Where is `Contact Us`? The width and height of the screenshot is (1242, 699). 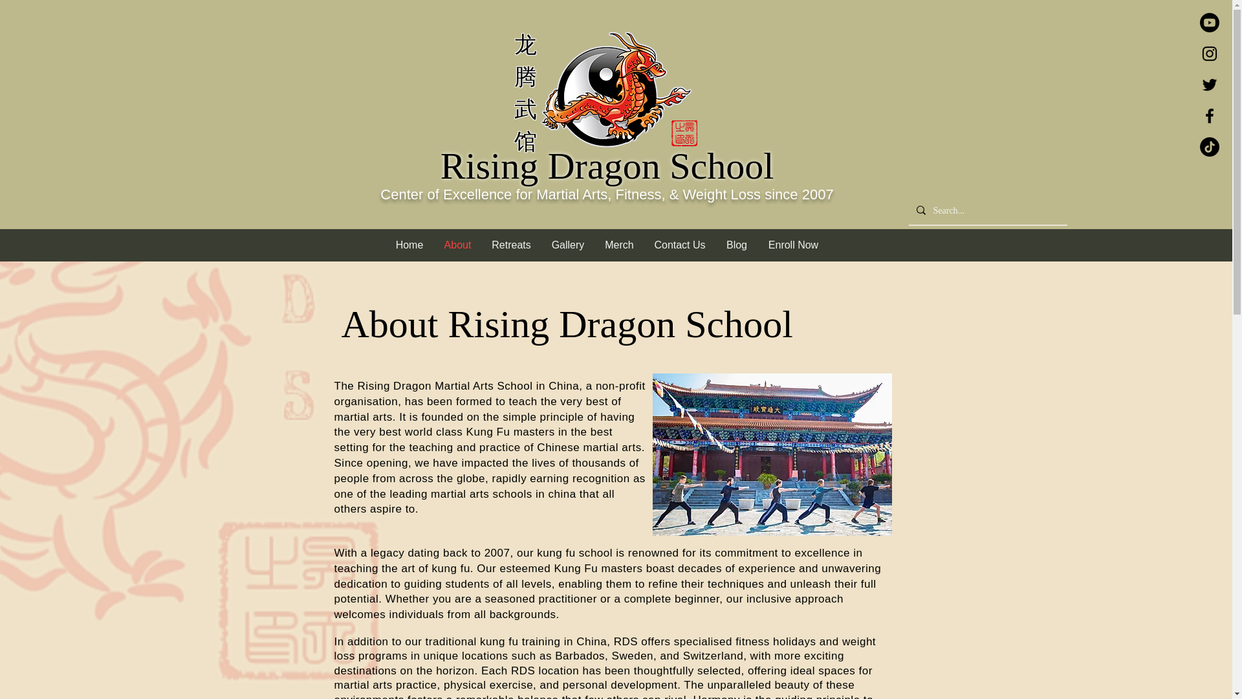 Contact Us is located at coordinates (681, 245).